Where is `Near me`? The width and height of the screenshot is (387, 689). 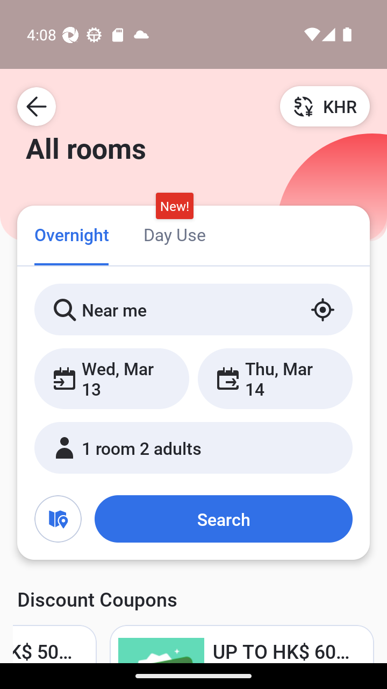 Near me is located at coordinates (193, 310).